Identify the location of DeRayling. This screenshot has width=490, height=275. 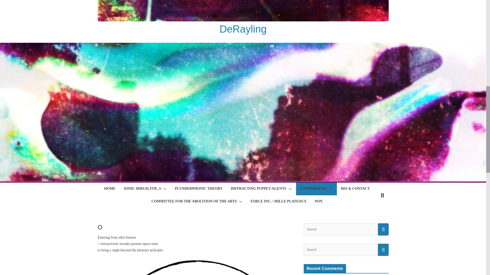
(243, 29).